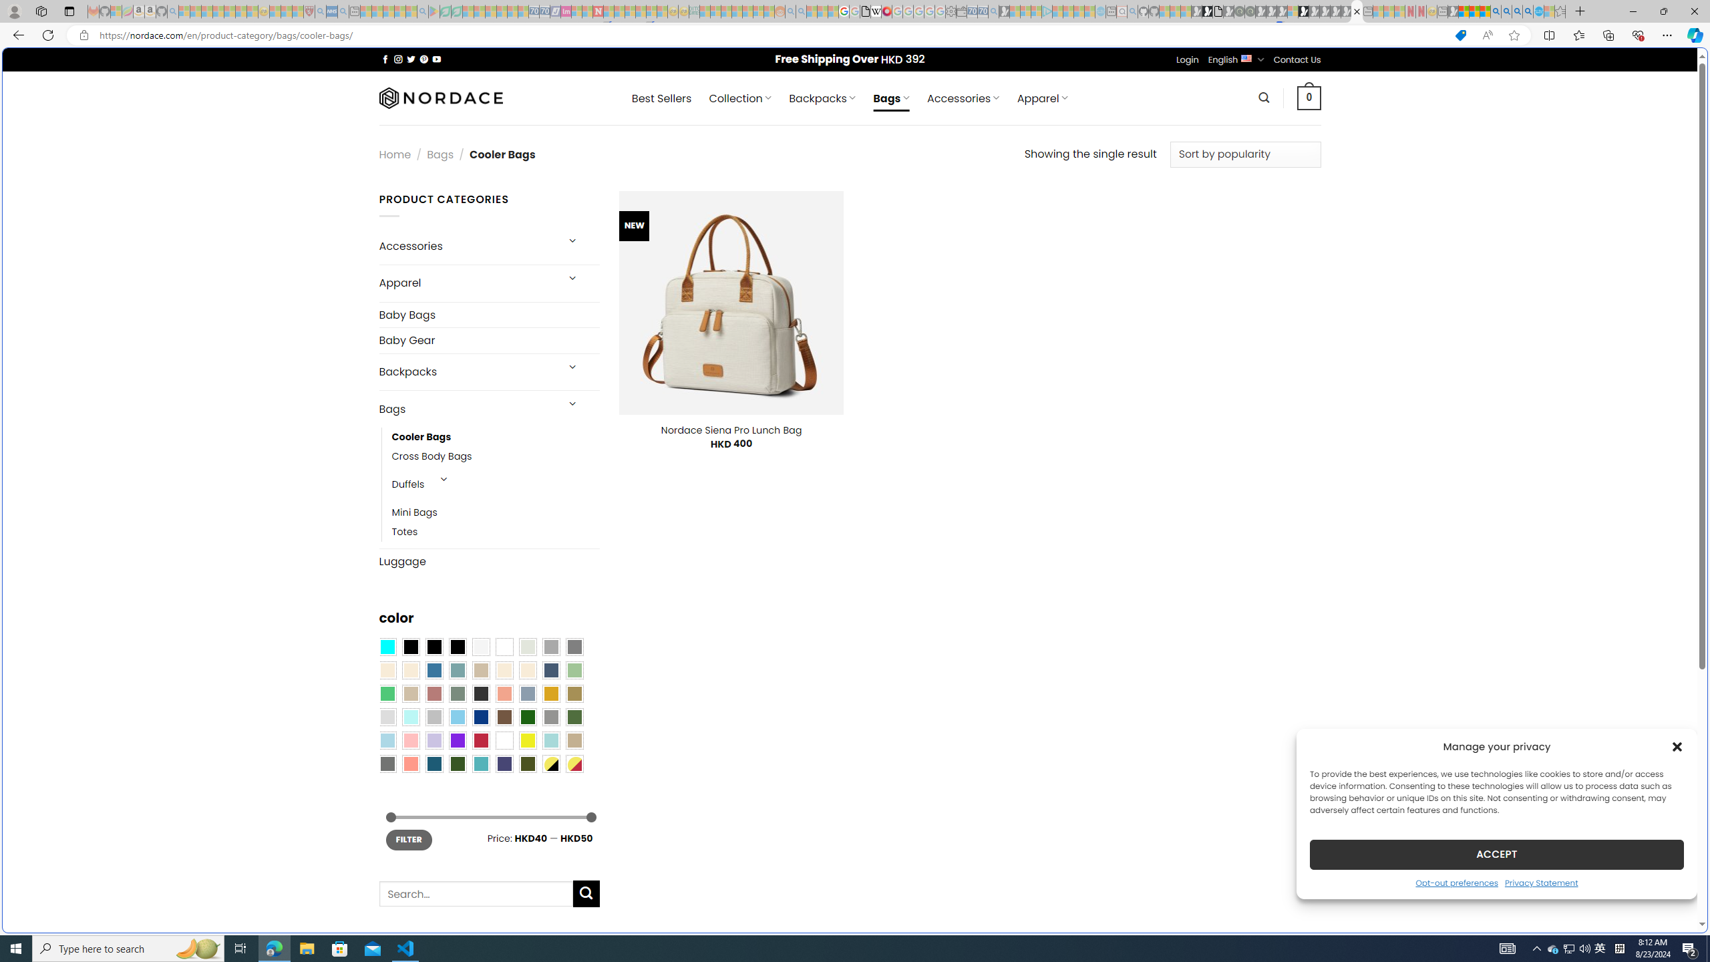 The width and height of the screenshot is (1710, 962). Describe the element at coordinates (387, 693) in the screenshot. I see `Emerald Green` at that location.